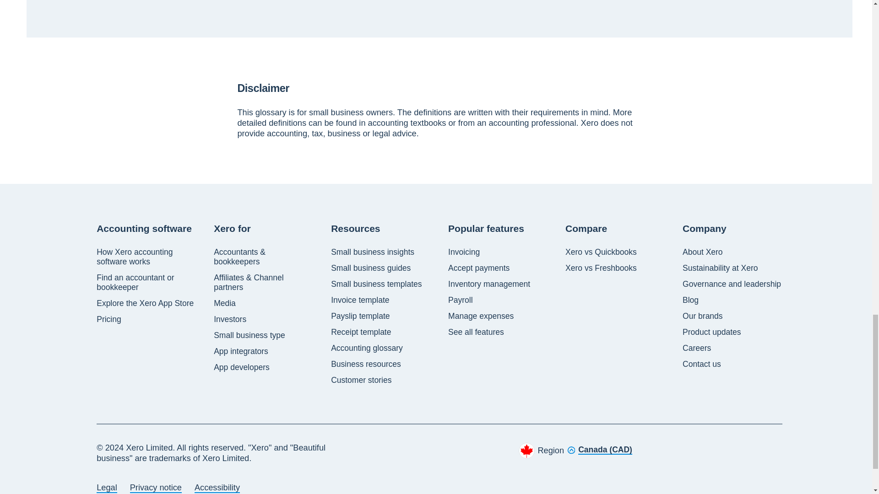  What do you see at coordinates (109, 319) in the screenshot?
I see `Pricing` at bounding box center [109, 319].